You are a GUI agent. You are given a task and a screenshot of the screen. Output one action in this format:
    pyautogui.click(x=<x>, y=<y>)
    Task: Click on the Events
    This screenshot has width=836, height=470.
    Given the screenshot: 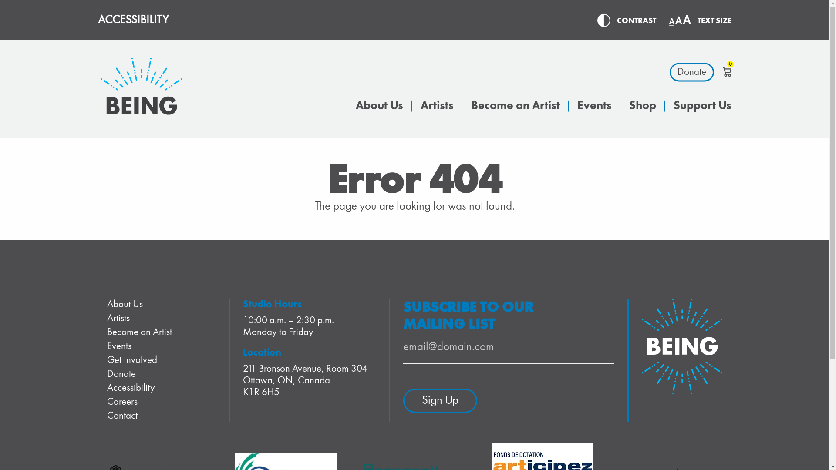 What is the action you would take?
    pyautogui.click(x=595, y=106)
    